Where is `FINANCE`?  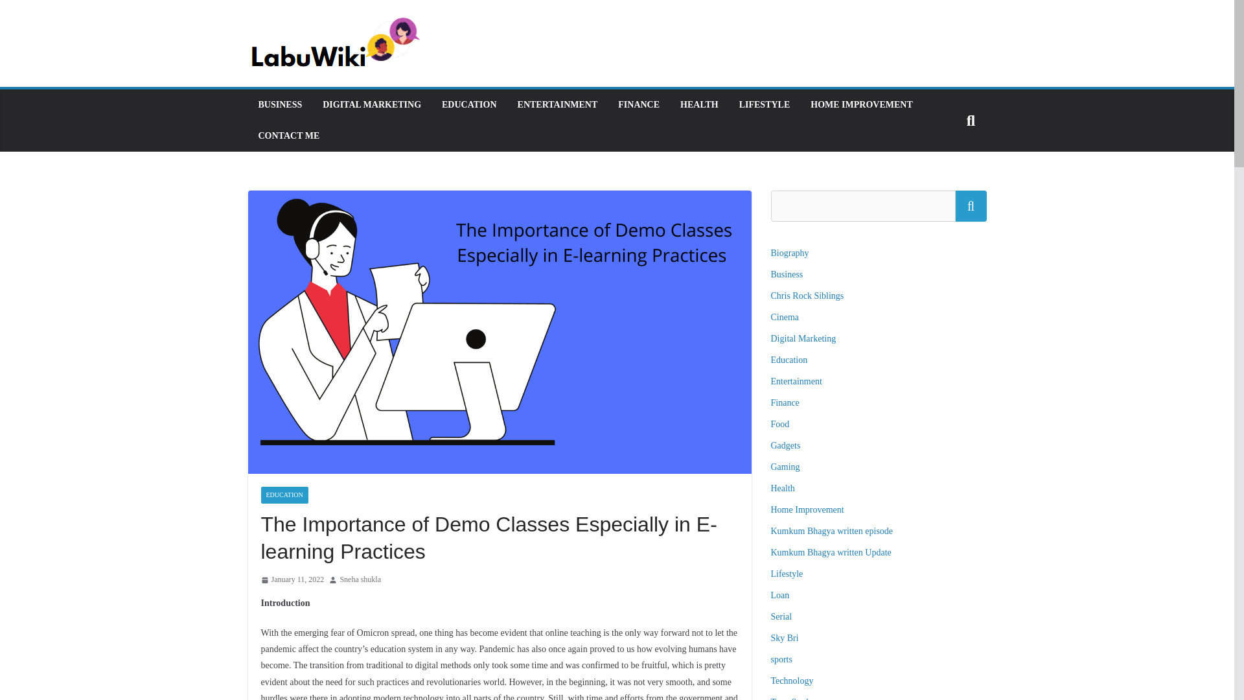 FINANCE is located at coordinates (639, 105).